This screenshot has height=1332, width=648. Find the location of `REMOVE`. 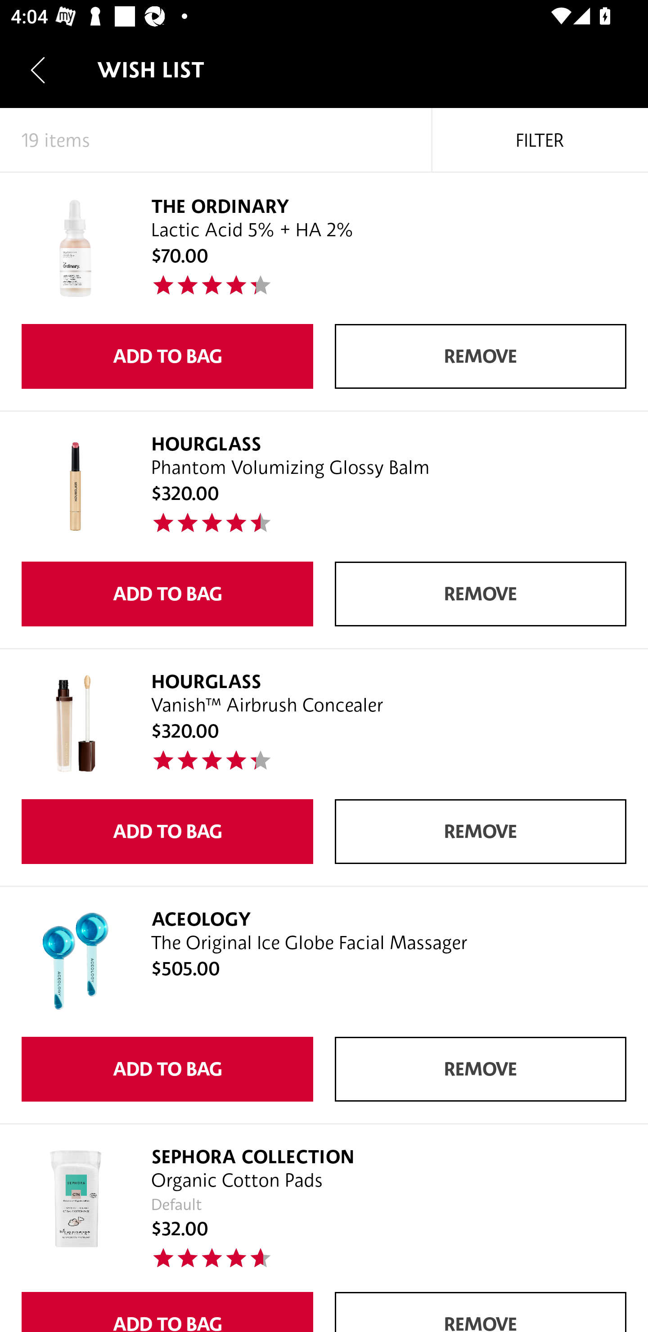

REMOVE is located at coordinates (481, 356).